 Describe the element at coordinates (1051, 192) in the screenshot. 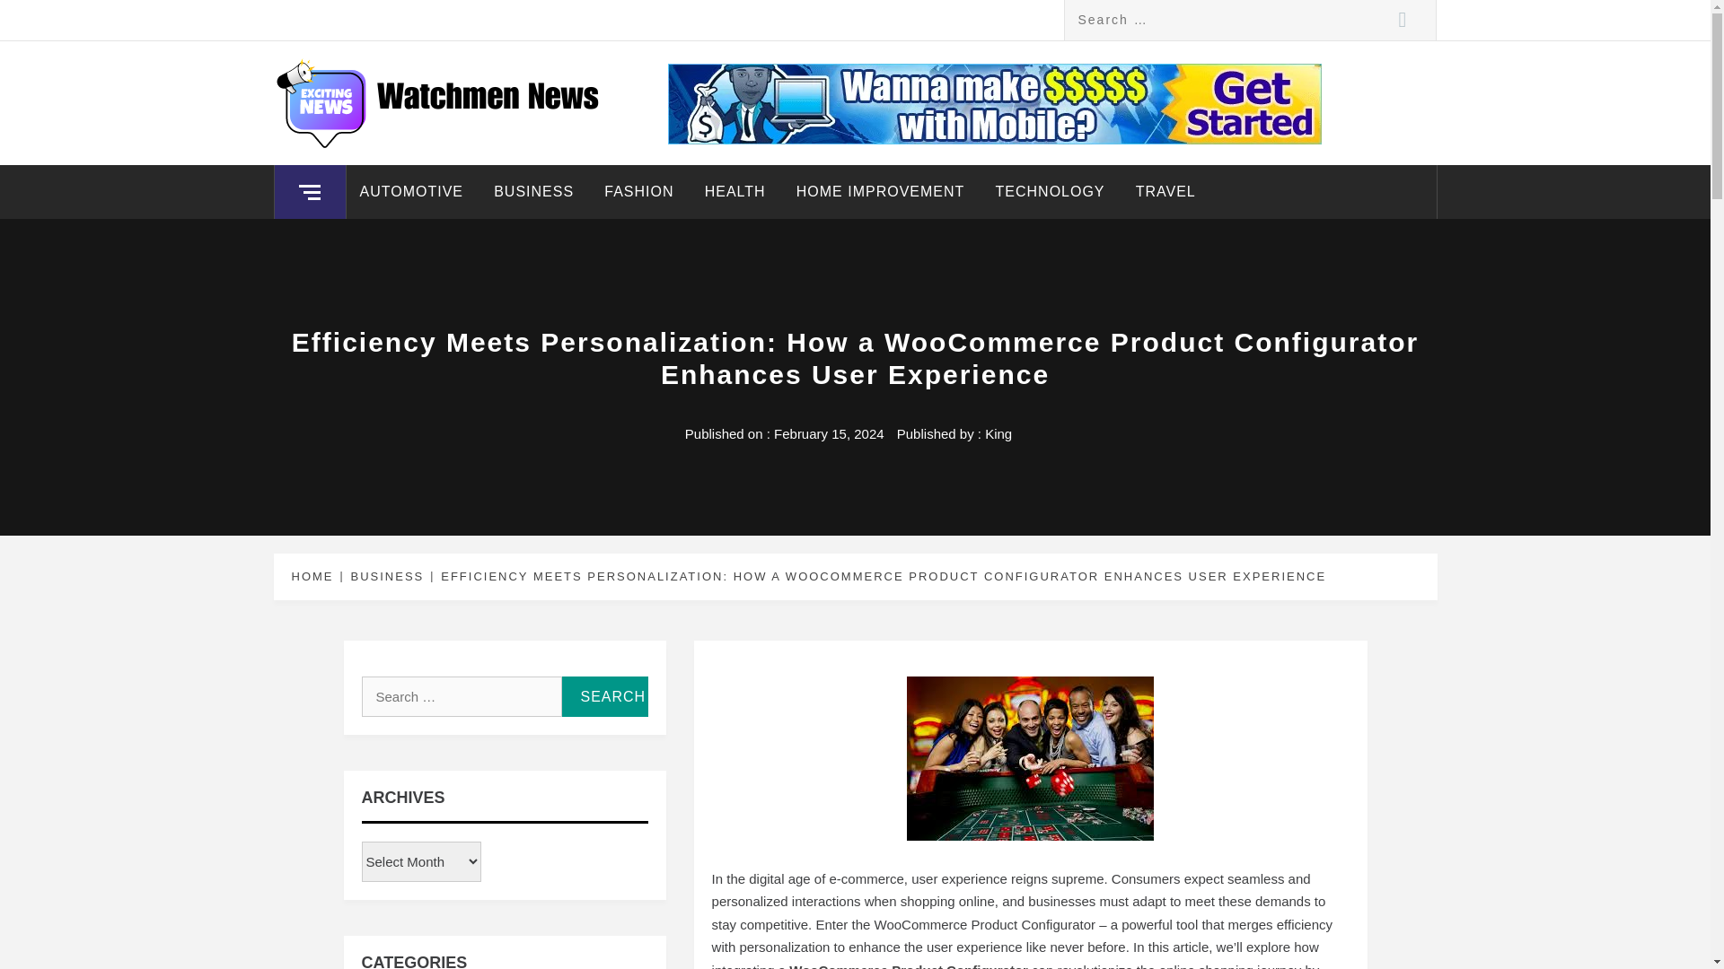

I see `TECHNOLOGY` at that location.